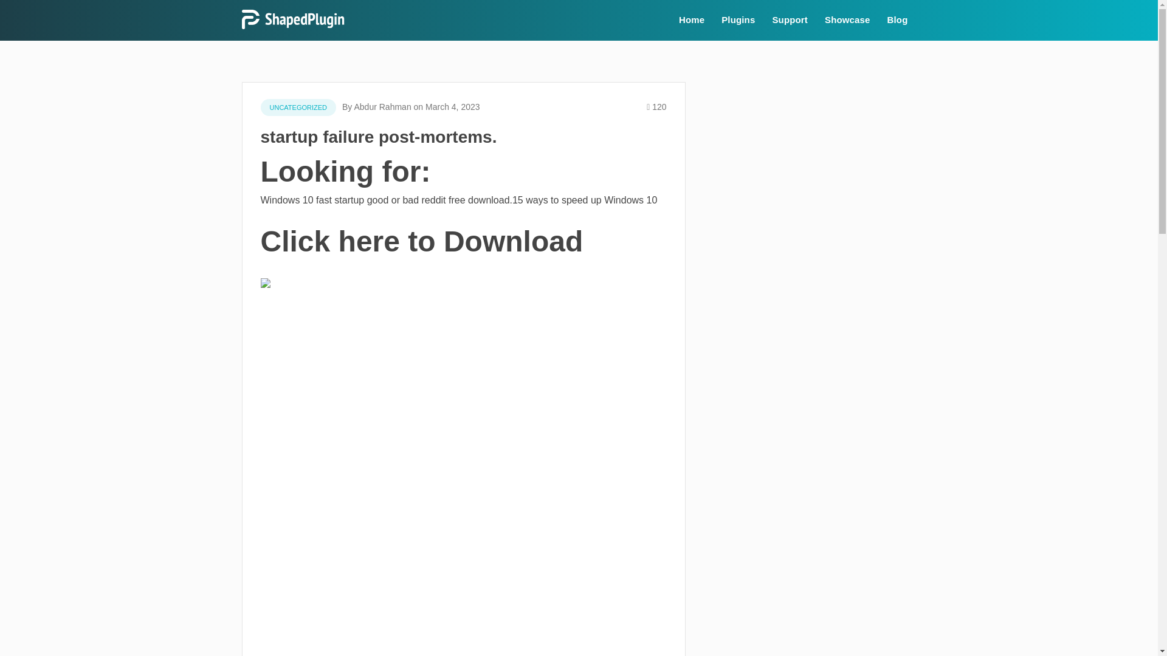 This screenshot has width=1167, height=656. I want to click on Plugins, so click(738, 20).